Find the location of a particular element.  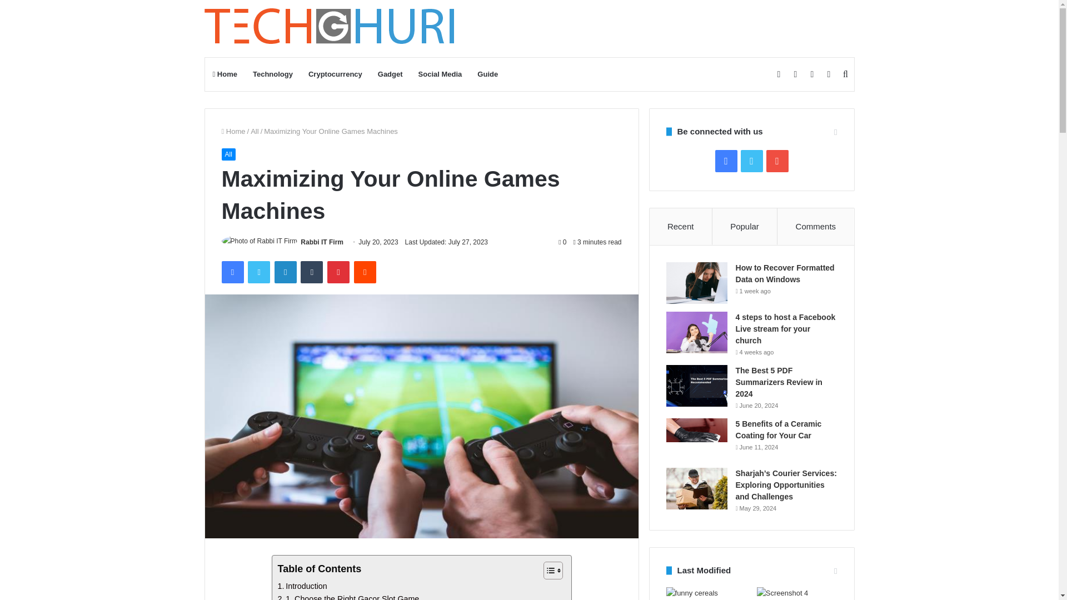

Introduction is located at coordinates (302, 587).